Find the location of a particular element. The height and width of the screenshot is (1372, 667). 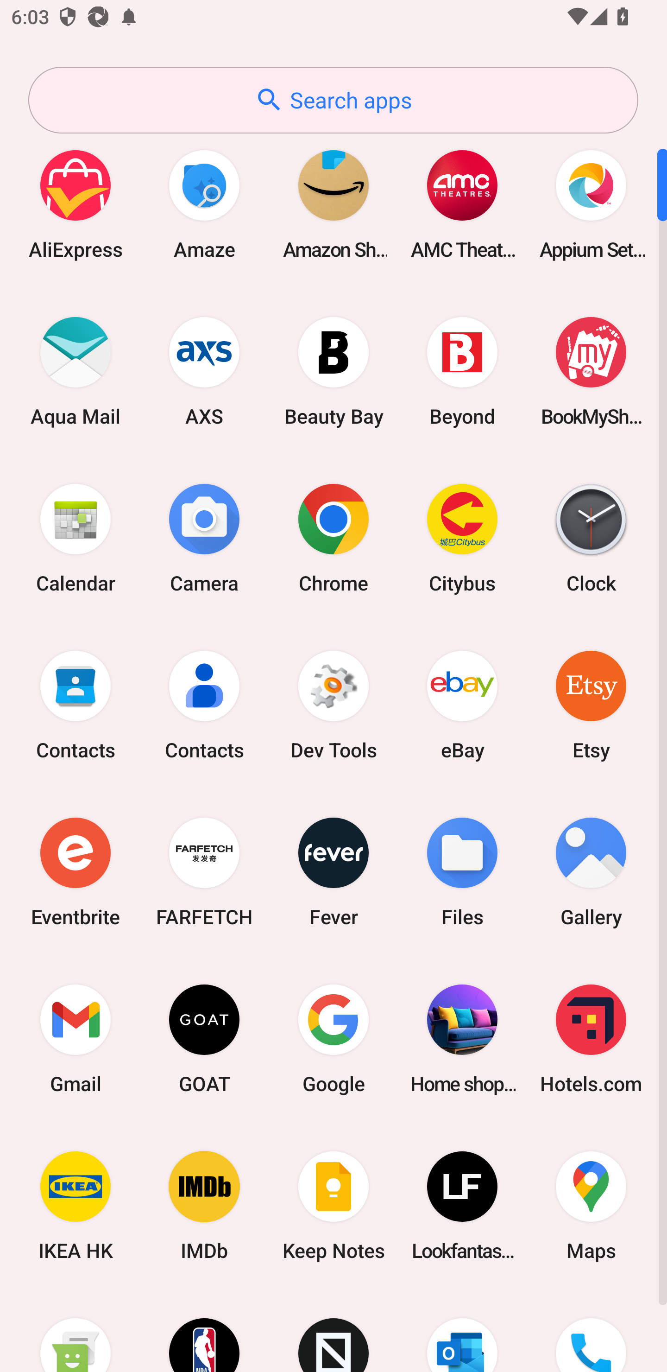

Home shopping is located at coordinates (462, 1038).